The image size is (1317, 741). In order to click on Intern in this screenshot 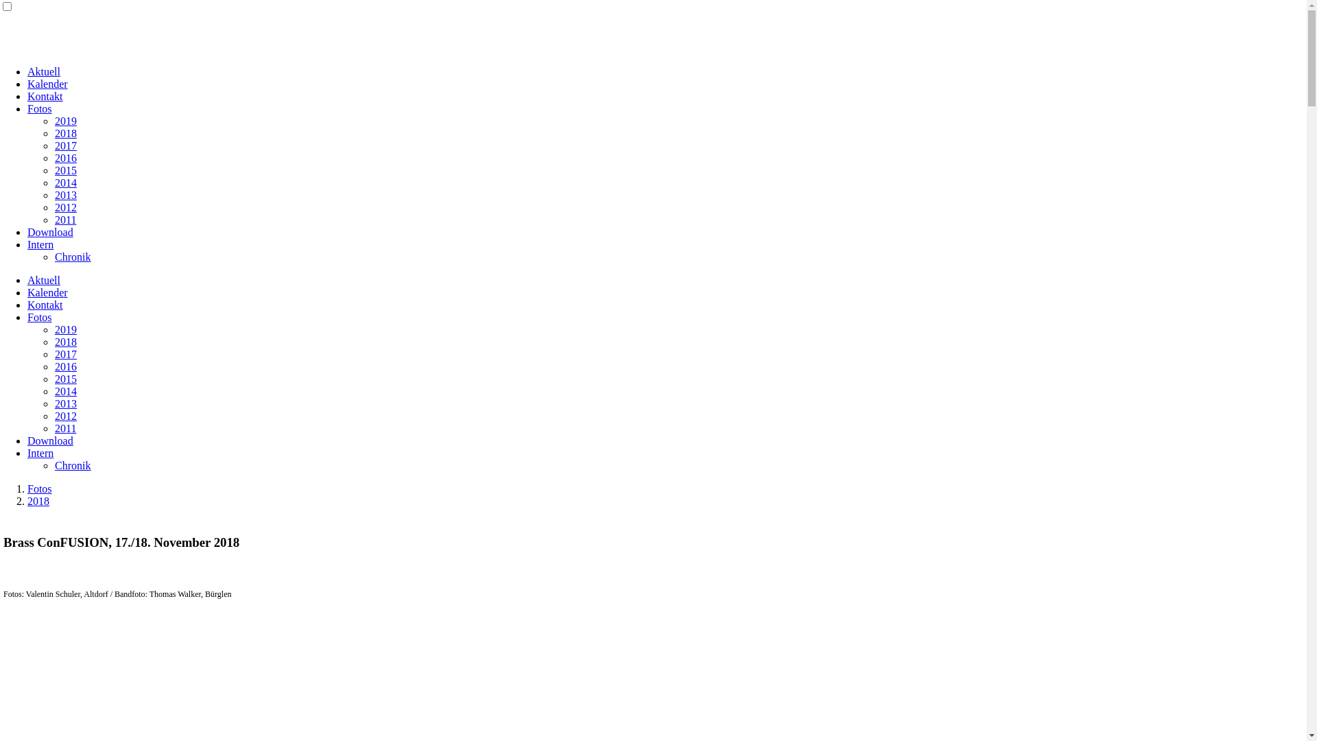, I will do `click(40, 453)`.